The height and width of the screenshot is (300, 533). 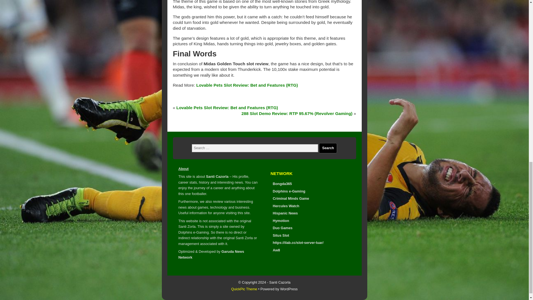 I want to click on Bongda365, so click(x=282, y=184).